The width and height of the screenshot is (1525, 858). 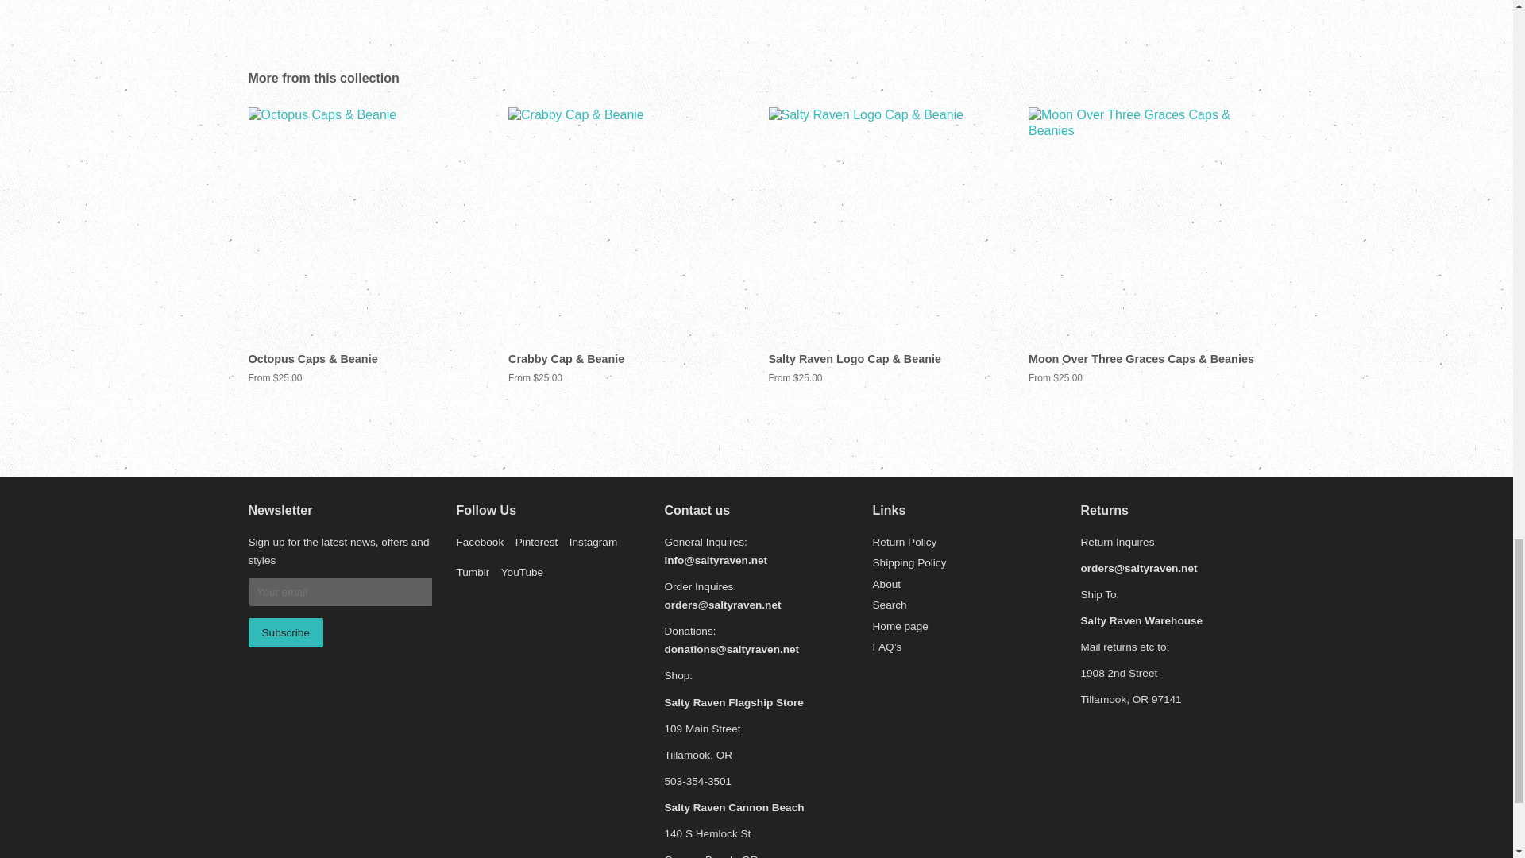 I want to click on Tumblr, so click(x=473, y=572).